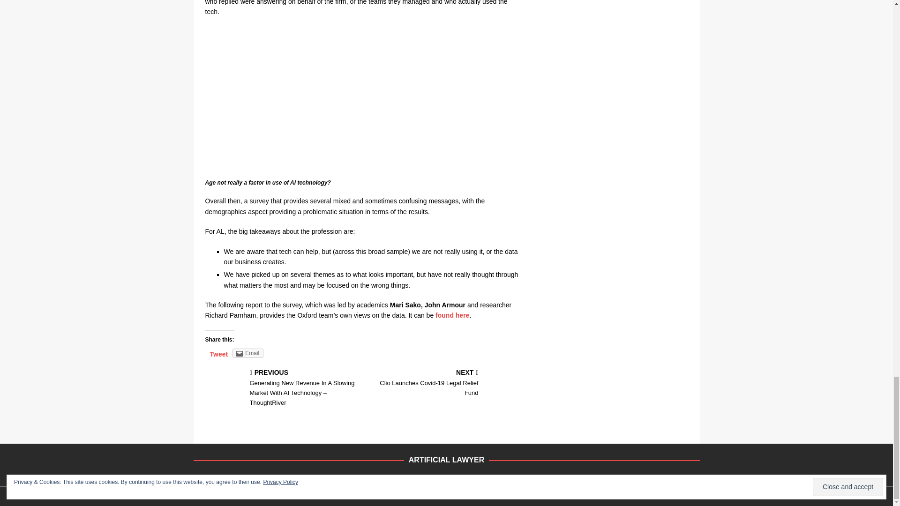 The image size is (900, 506). I want to click on MH Themes, so click(349, 496).